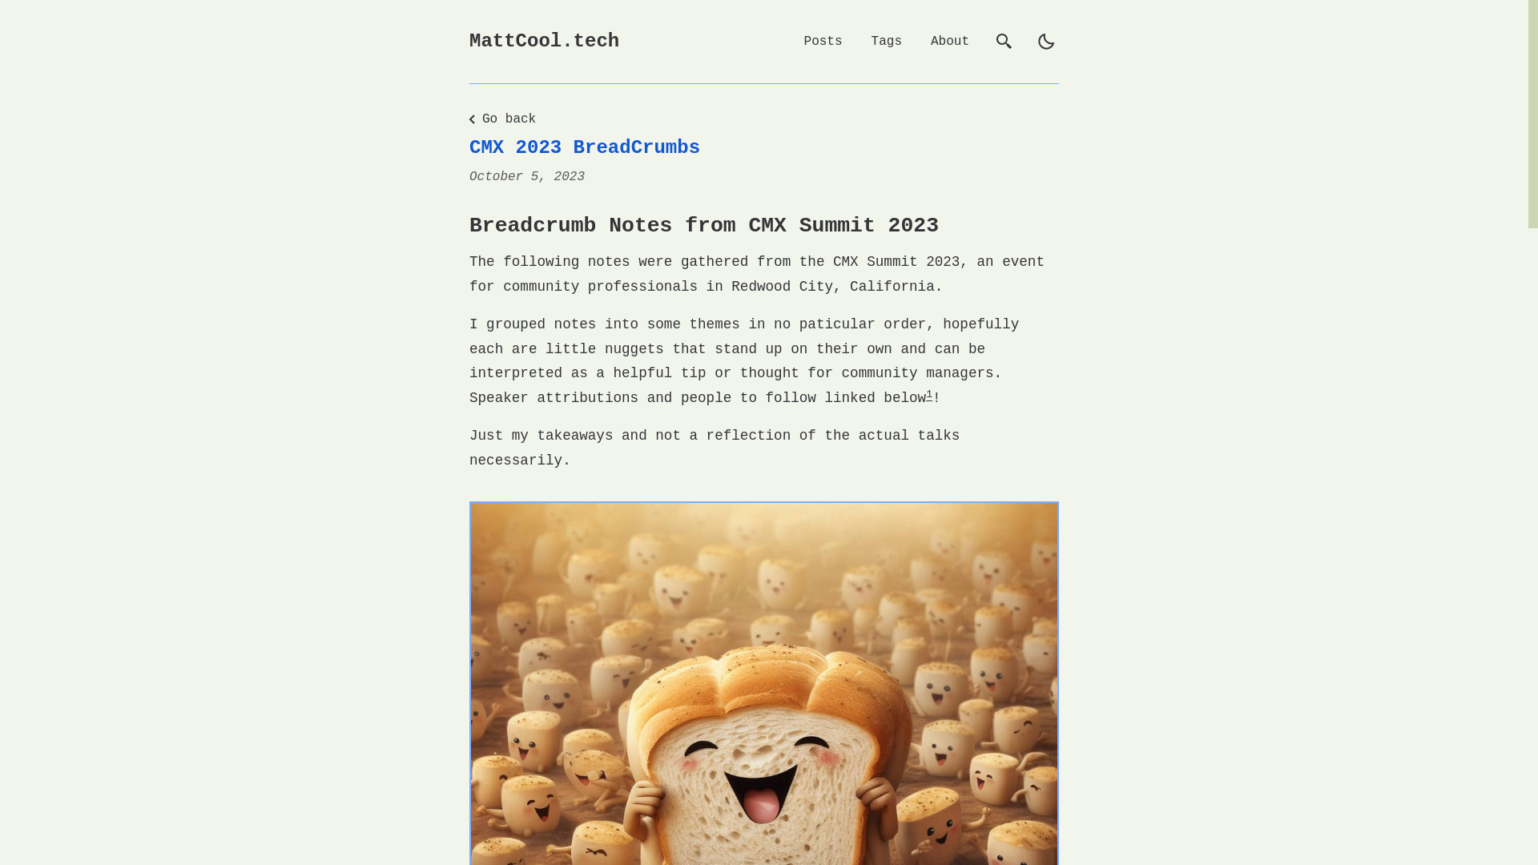 This screenshot has width=1538, height=865. Describe the element at coordinates (823, 42) in the screenshot. I see `Posts` at that location.